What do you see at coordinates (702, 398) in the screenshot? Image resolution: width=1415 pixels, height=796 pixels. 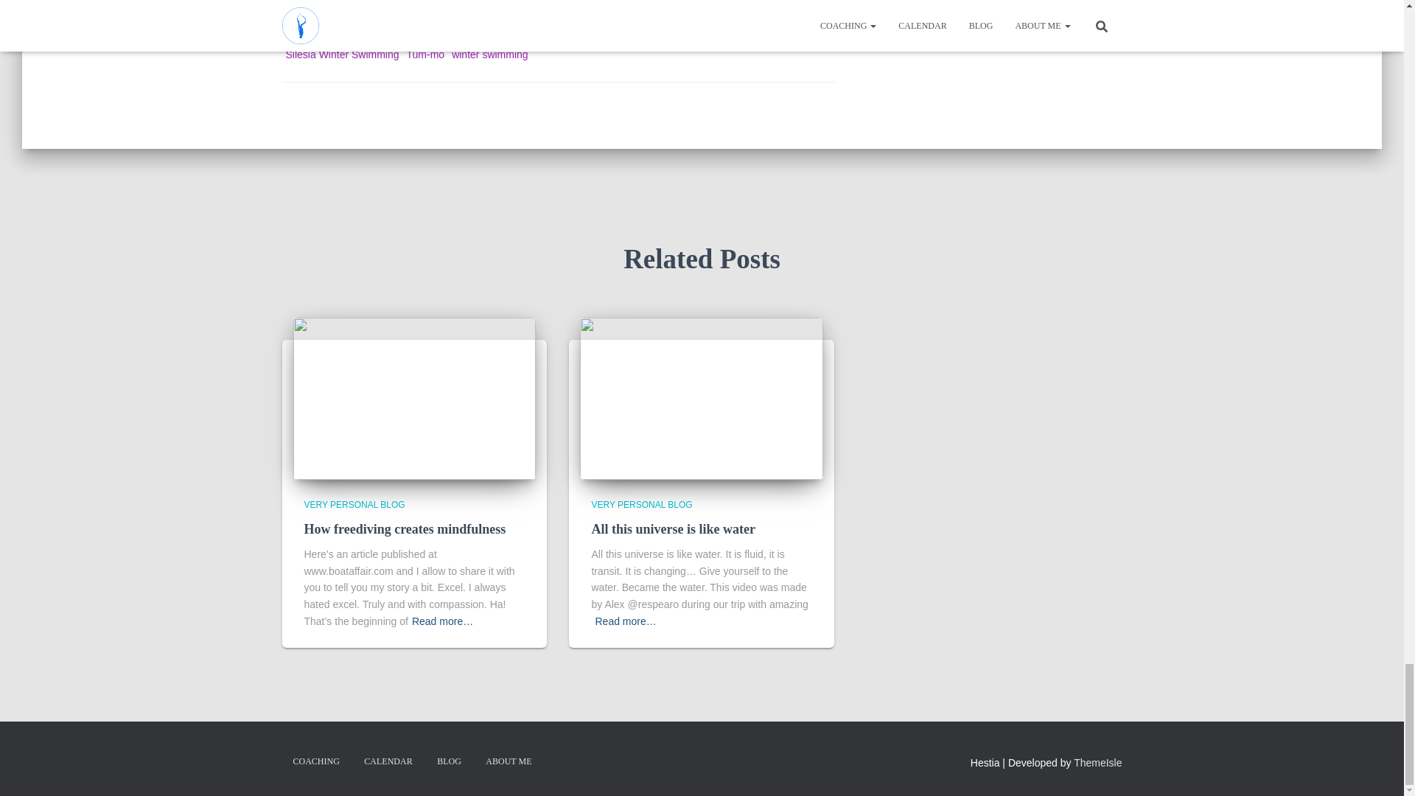 I see `All this universe is like water` at bounding box center [702, 398].